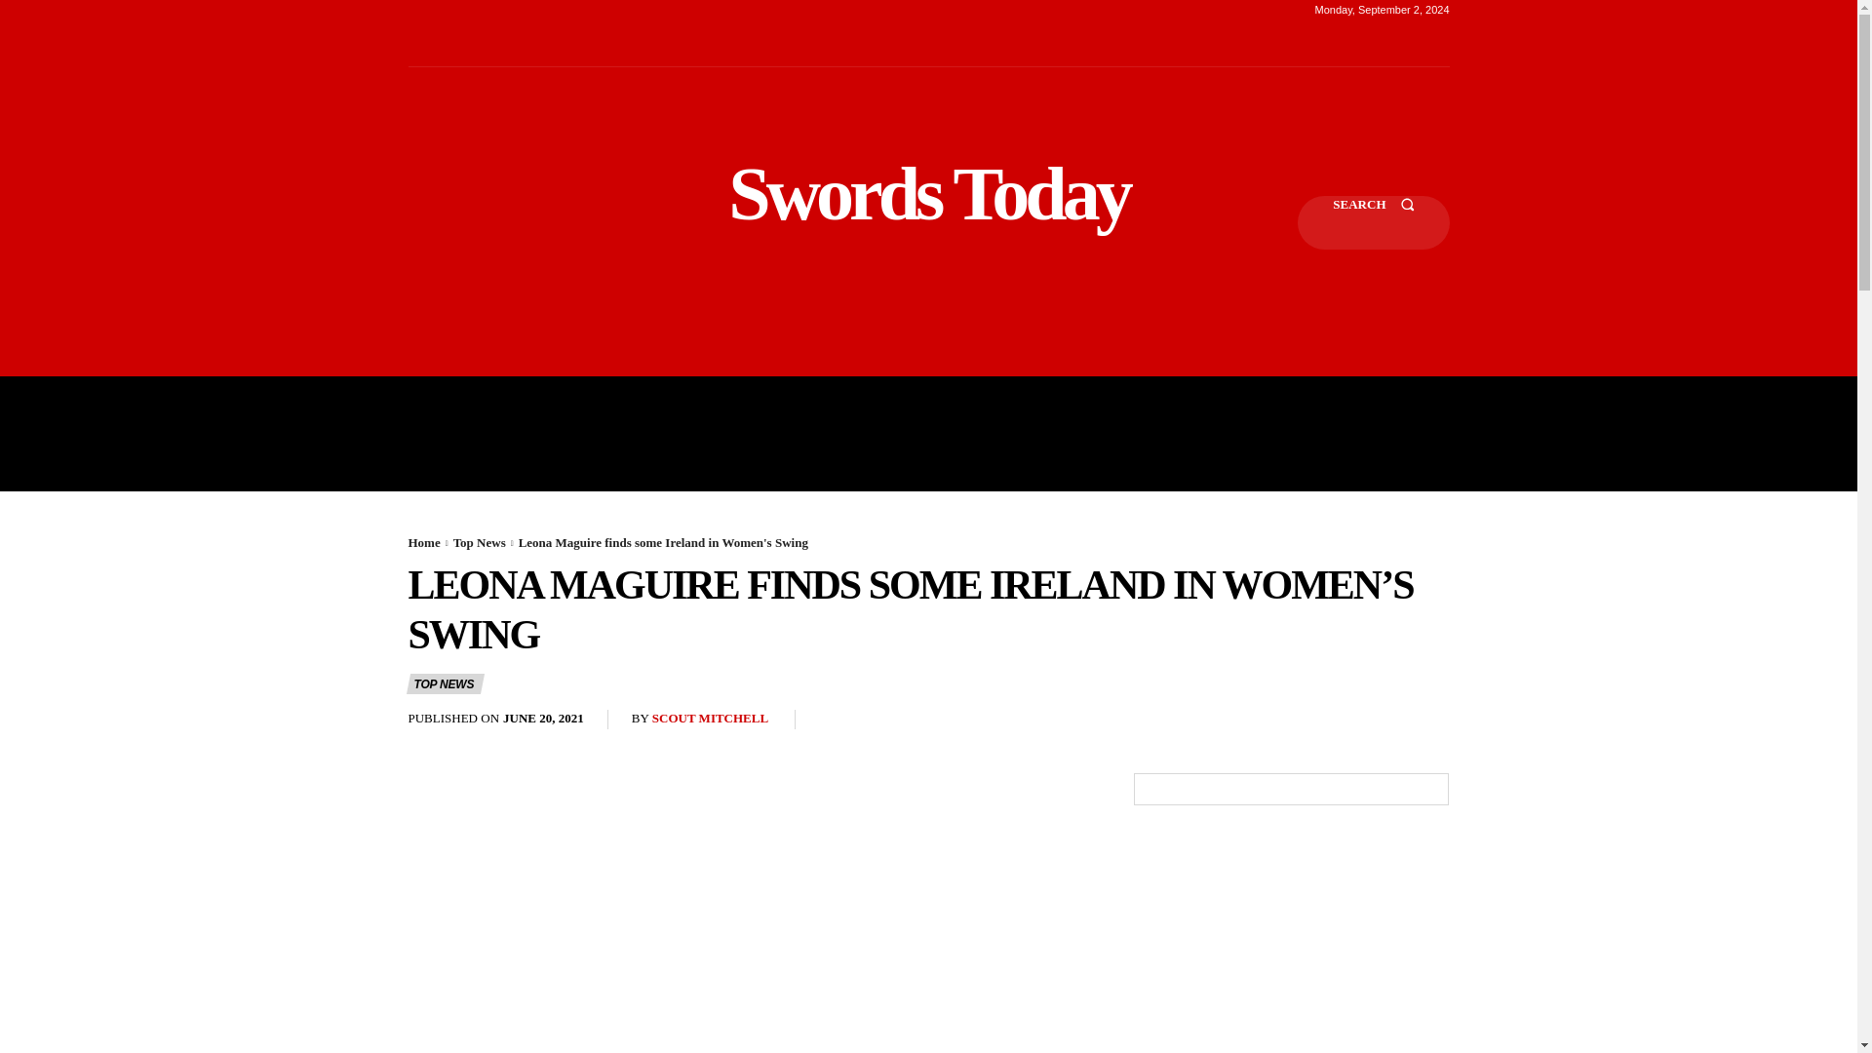 The height and width of the screenshot is (1053, 1872). Describe the element at coordinates (1373, 222) in the screenshot. I see `SEARCH` at that location.